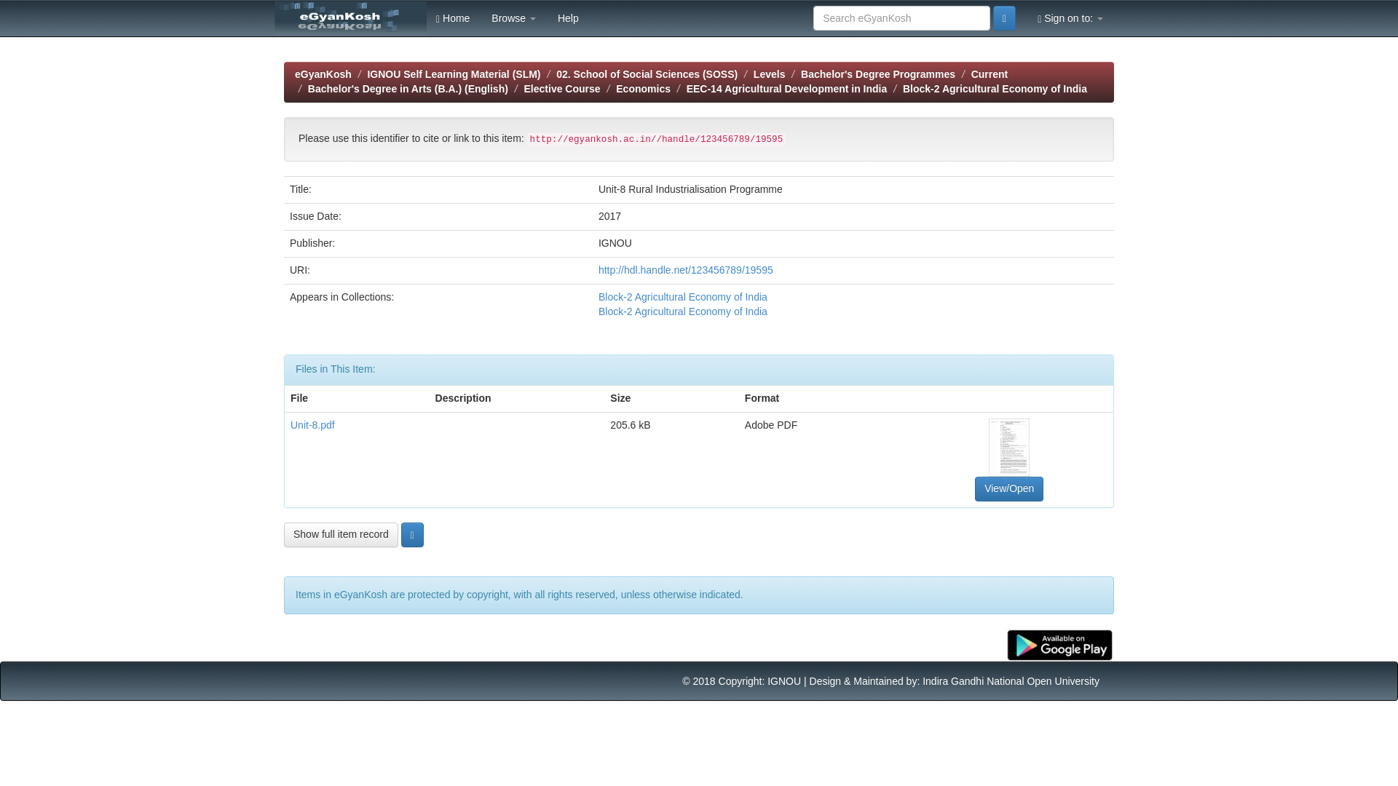  Describe the element at coordinates (323, 74) in the screenshot. I see `eGyanKosh` at that location.